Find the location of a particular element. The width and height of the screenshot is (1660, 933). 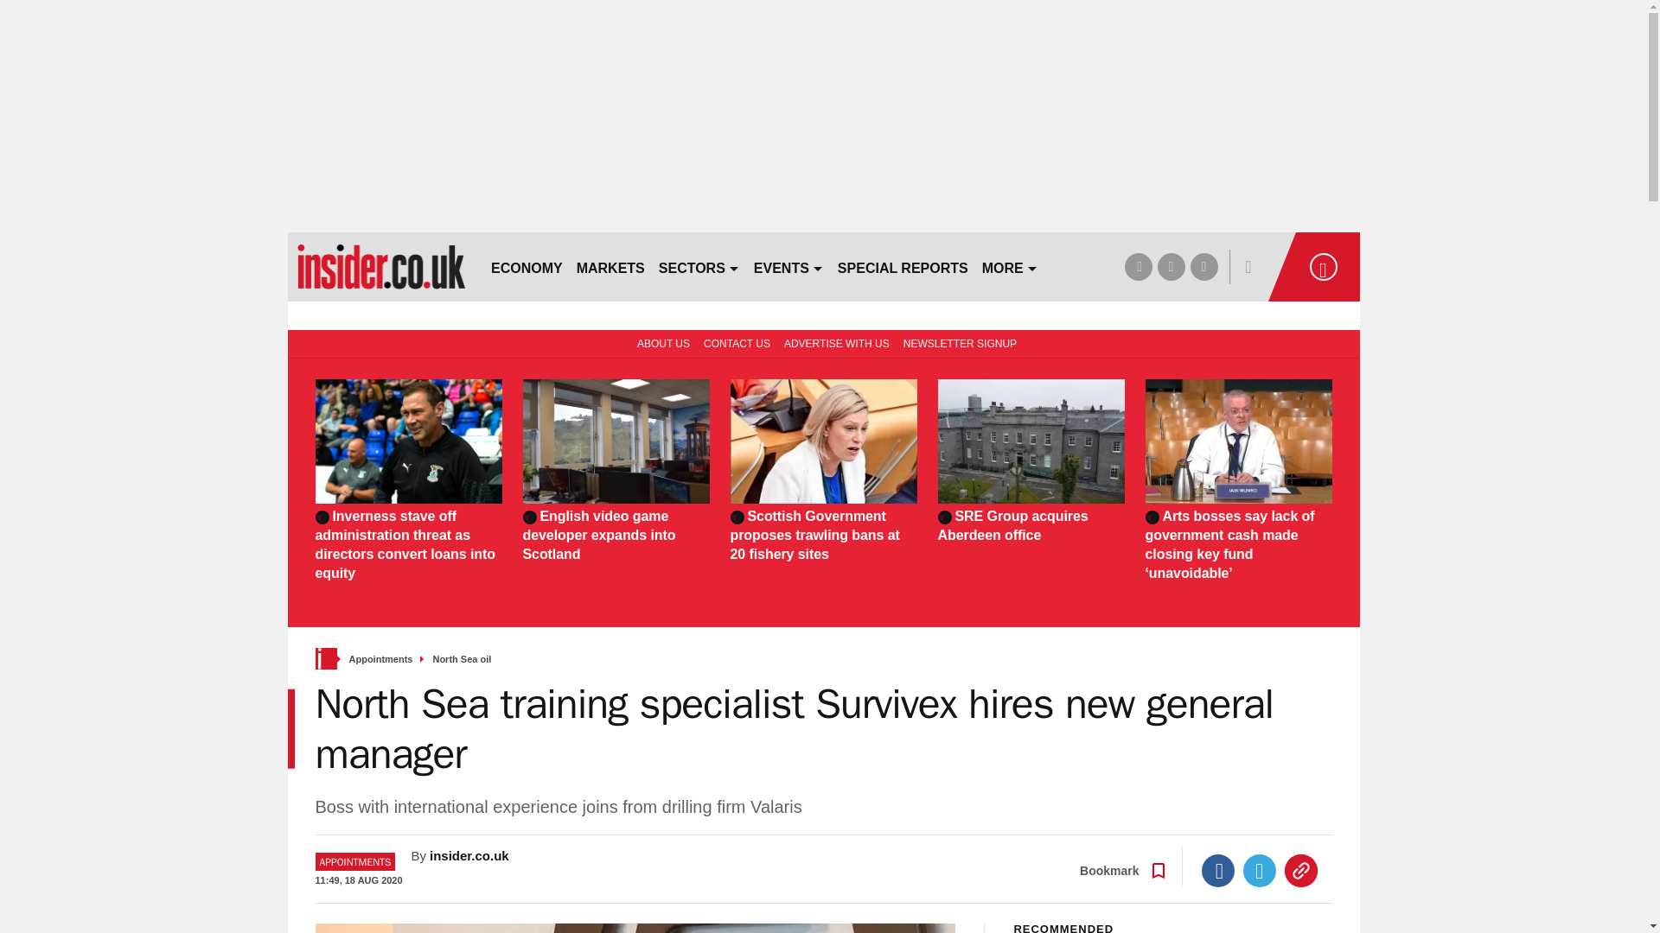

businessInsider is located at coordinates (380, 266).